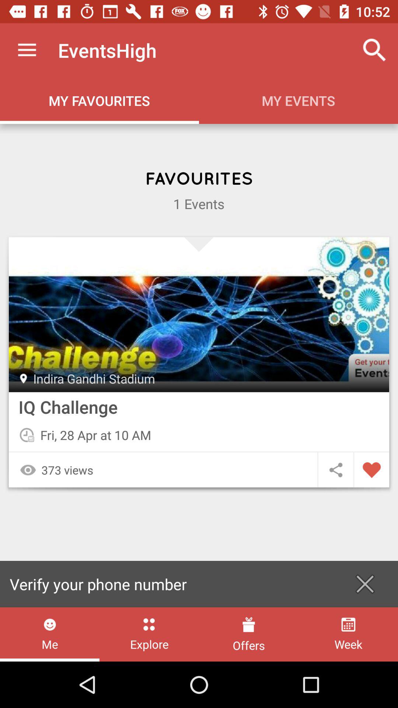 The height and width of the screenshot is (708, 398). What do you see at coordinates (149, 634) in the screenshot?
I see `choose the item to the right of the me icon` at bounding box center [149, 634].